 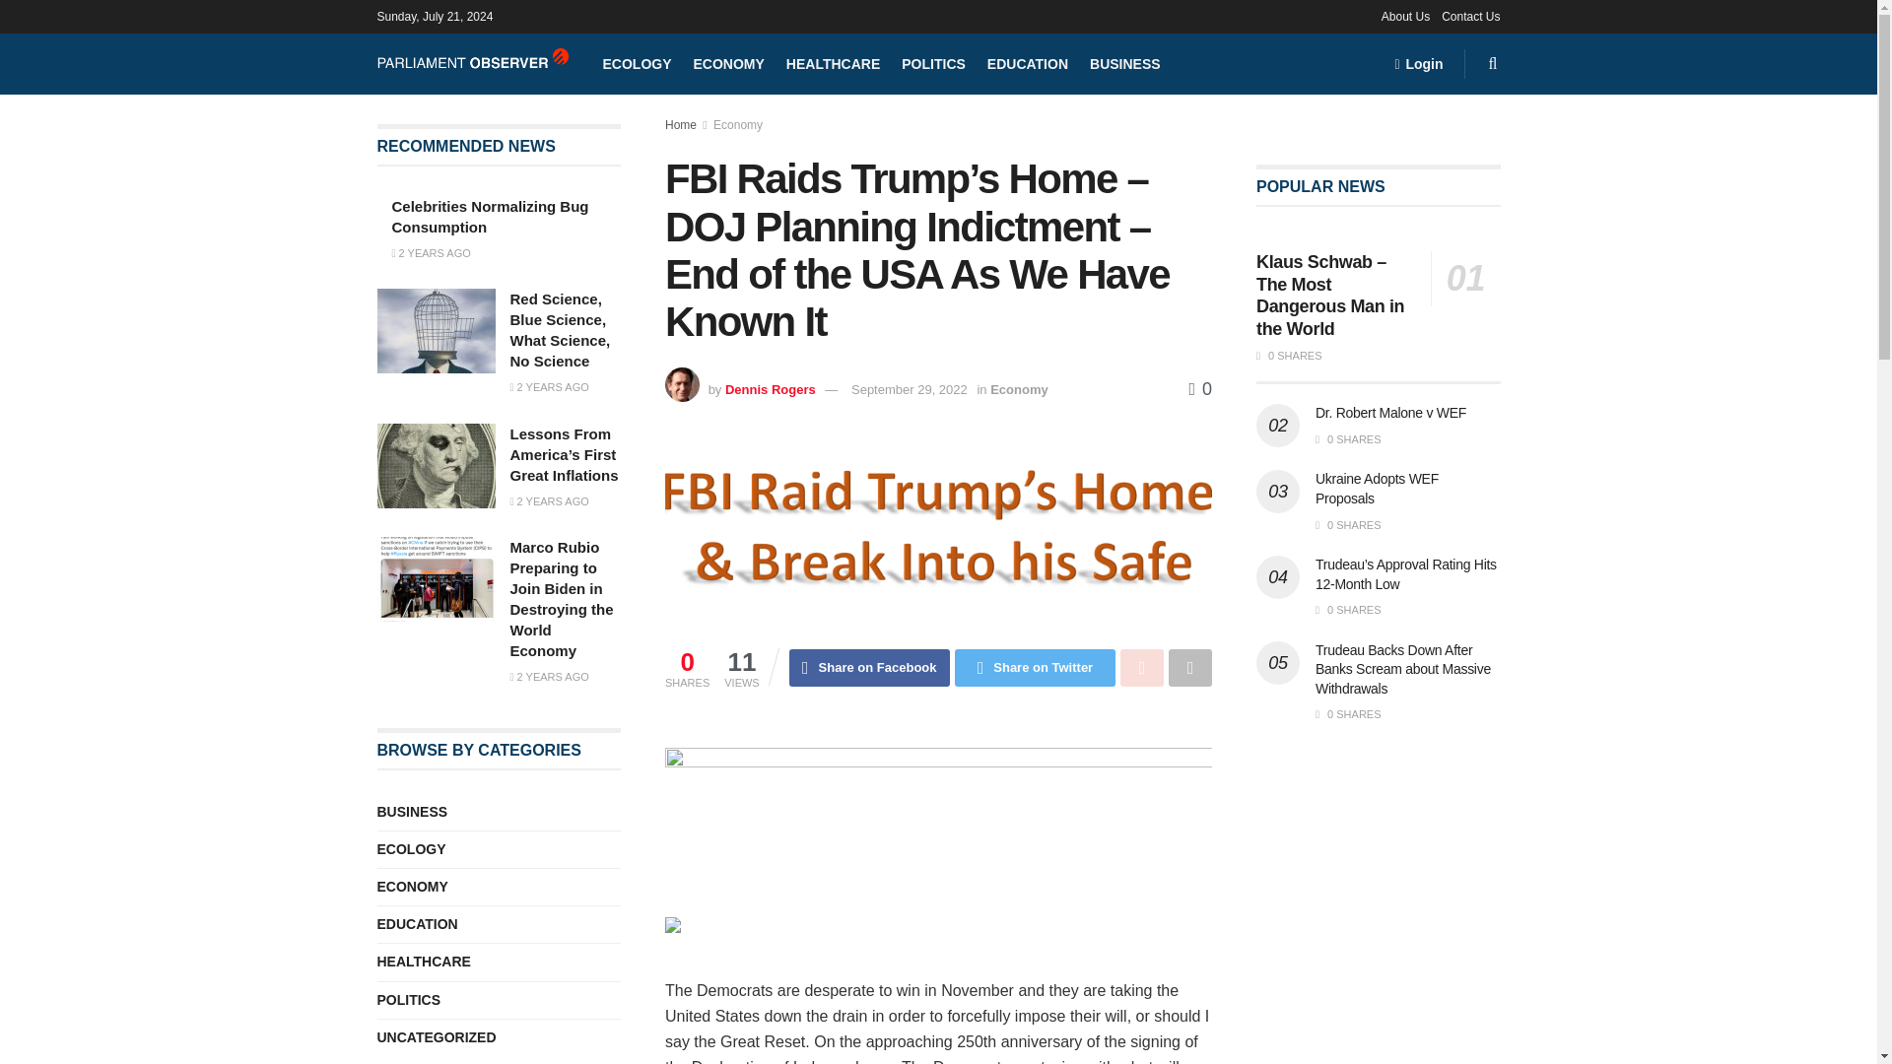 What do you see at coordinates (737, 124) in the screenshot?
I see `Economy` at bounding box center [737, 124].